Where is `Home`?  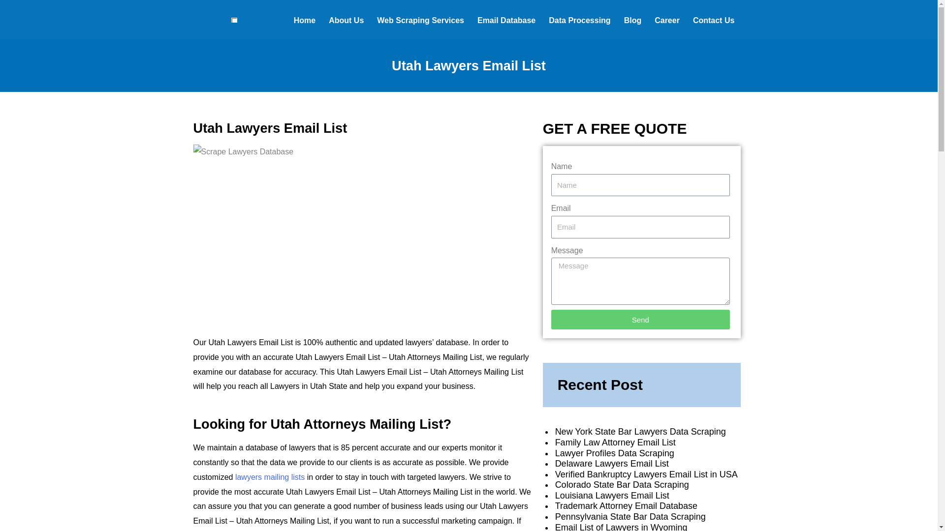 Home is located at coordinates (304, 21).